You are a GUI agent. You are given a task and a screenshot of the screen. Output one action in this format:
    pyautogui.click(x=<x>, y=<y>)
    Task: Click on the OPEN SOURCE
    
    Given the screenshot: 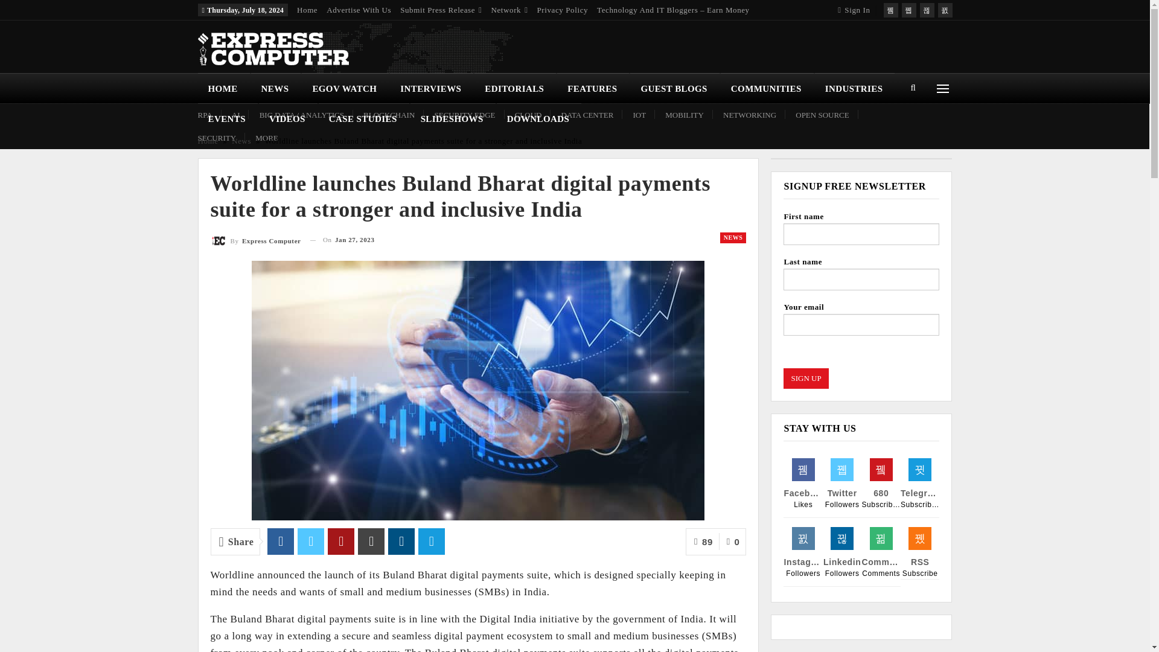 What is the action you would take?
    pyautogui.click(x=822, y=115)
    